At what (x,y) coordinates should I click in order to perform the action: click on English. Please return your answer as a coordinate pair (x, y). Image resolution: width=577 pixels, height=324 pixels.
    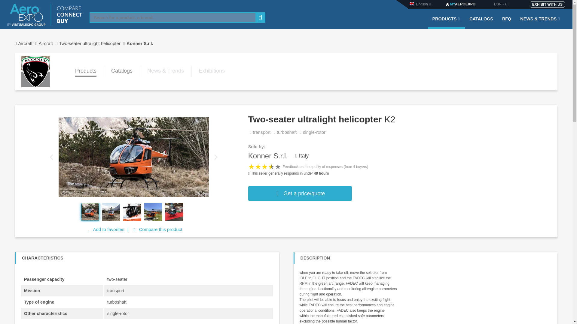
    Looking at the image, I should click on (422, 4).